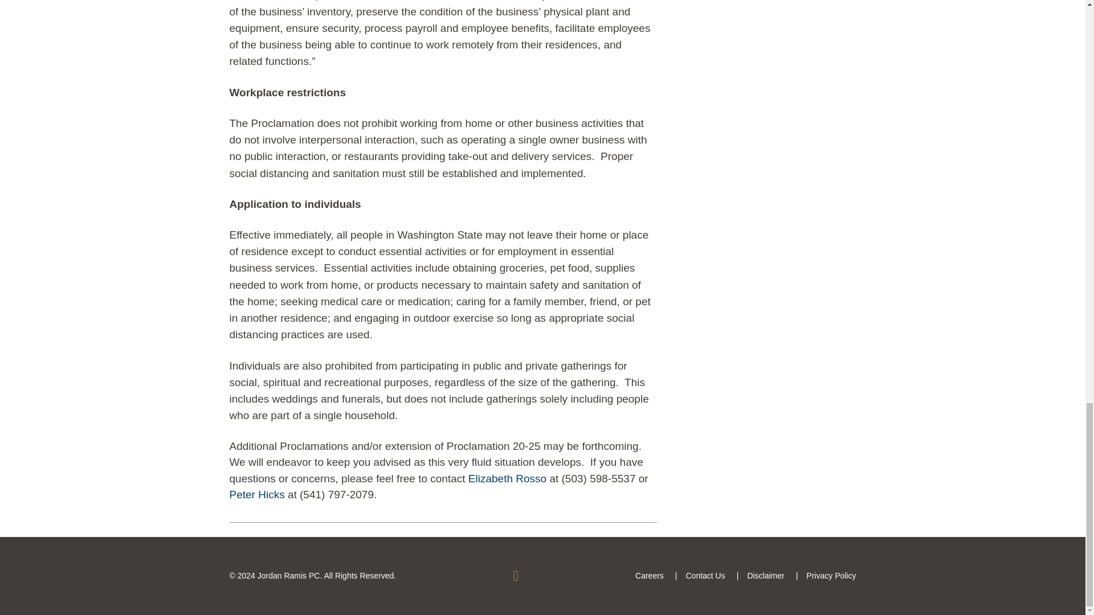  Describe the element at coordinates (256, 494) in the screenshot. I see `Peter Hicks` at that location.